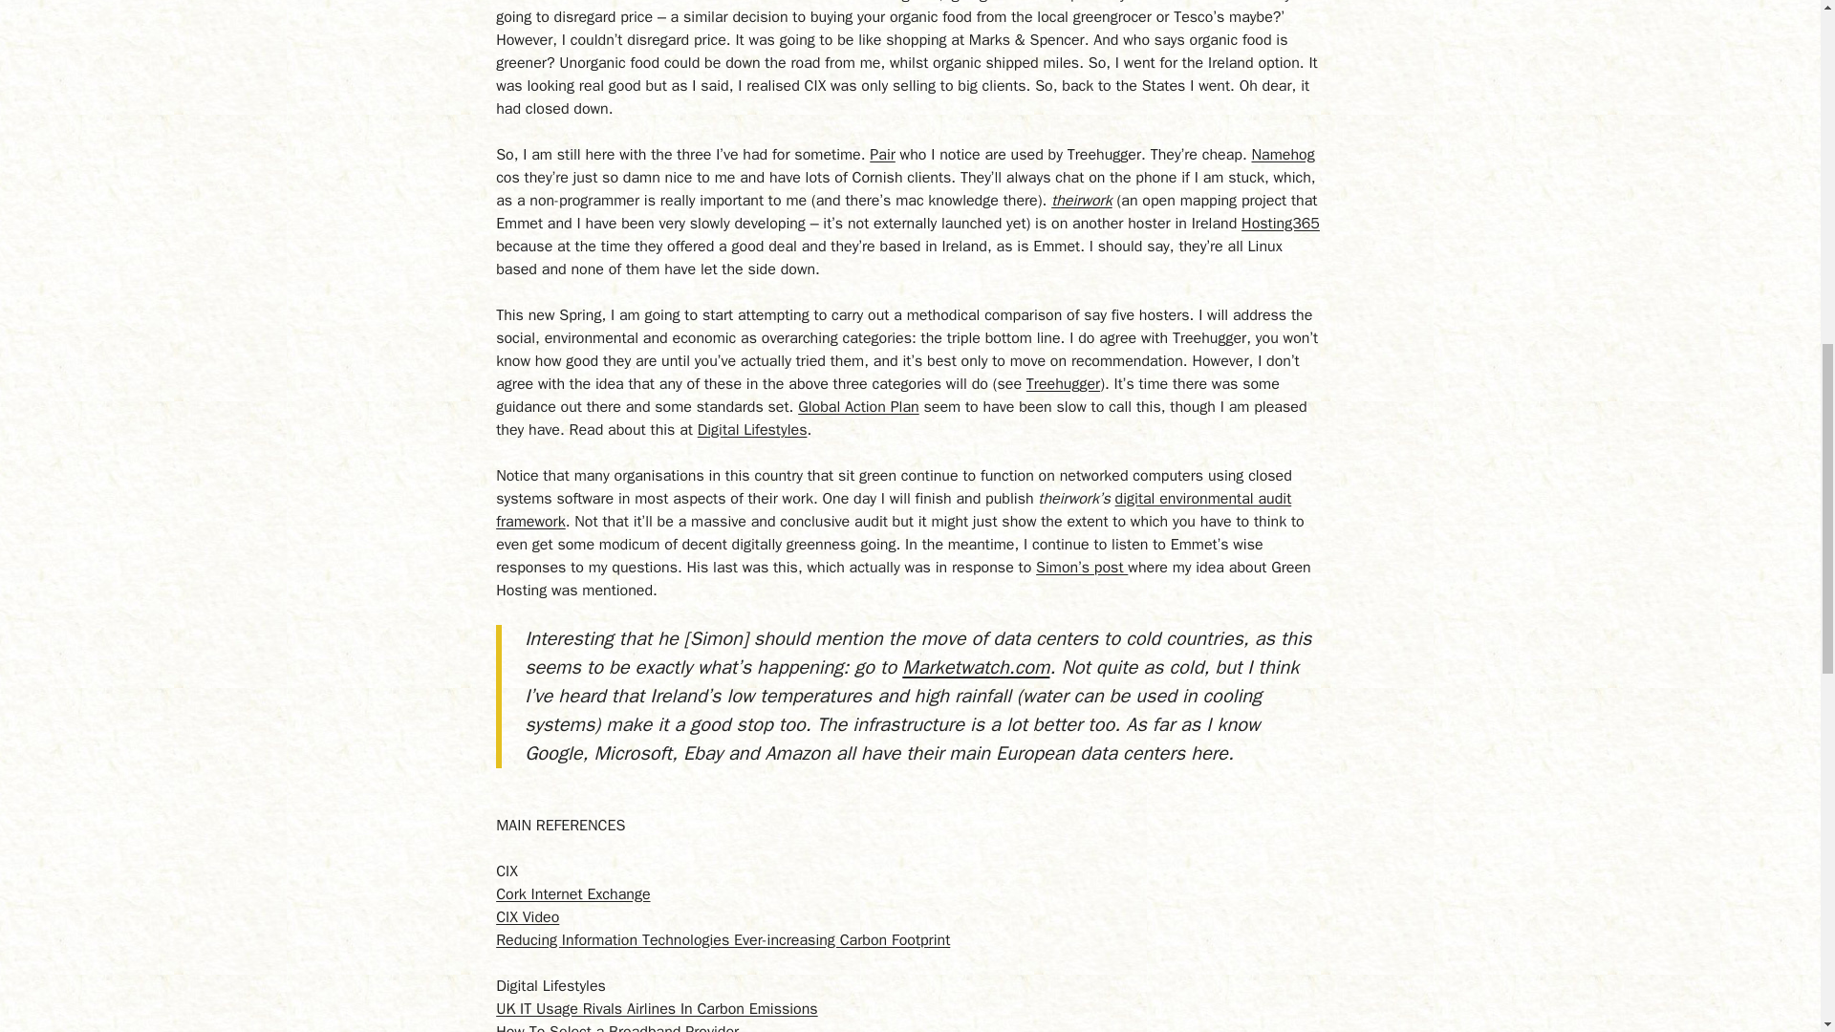 This screenshot has width=1835, height=1032. What do you see at coordinates (882, 155) in the screenshot?
I see `Web Hosting - Greenish` at bounding box center [882, 155].